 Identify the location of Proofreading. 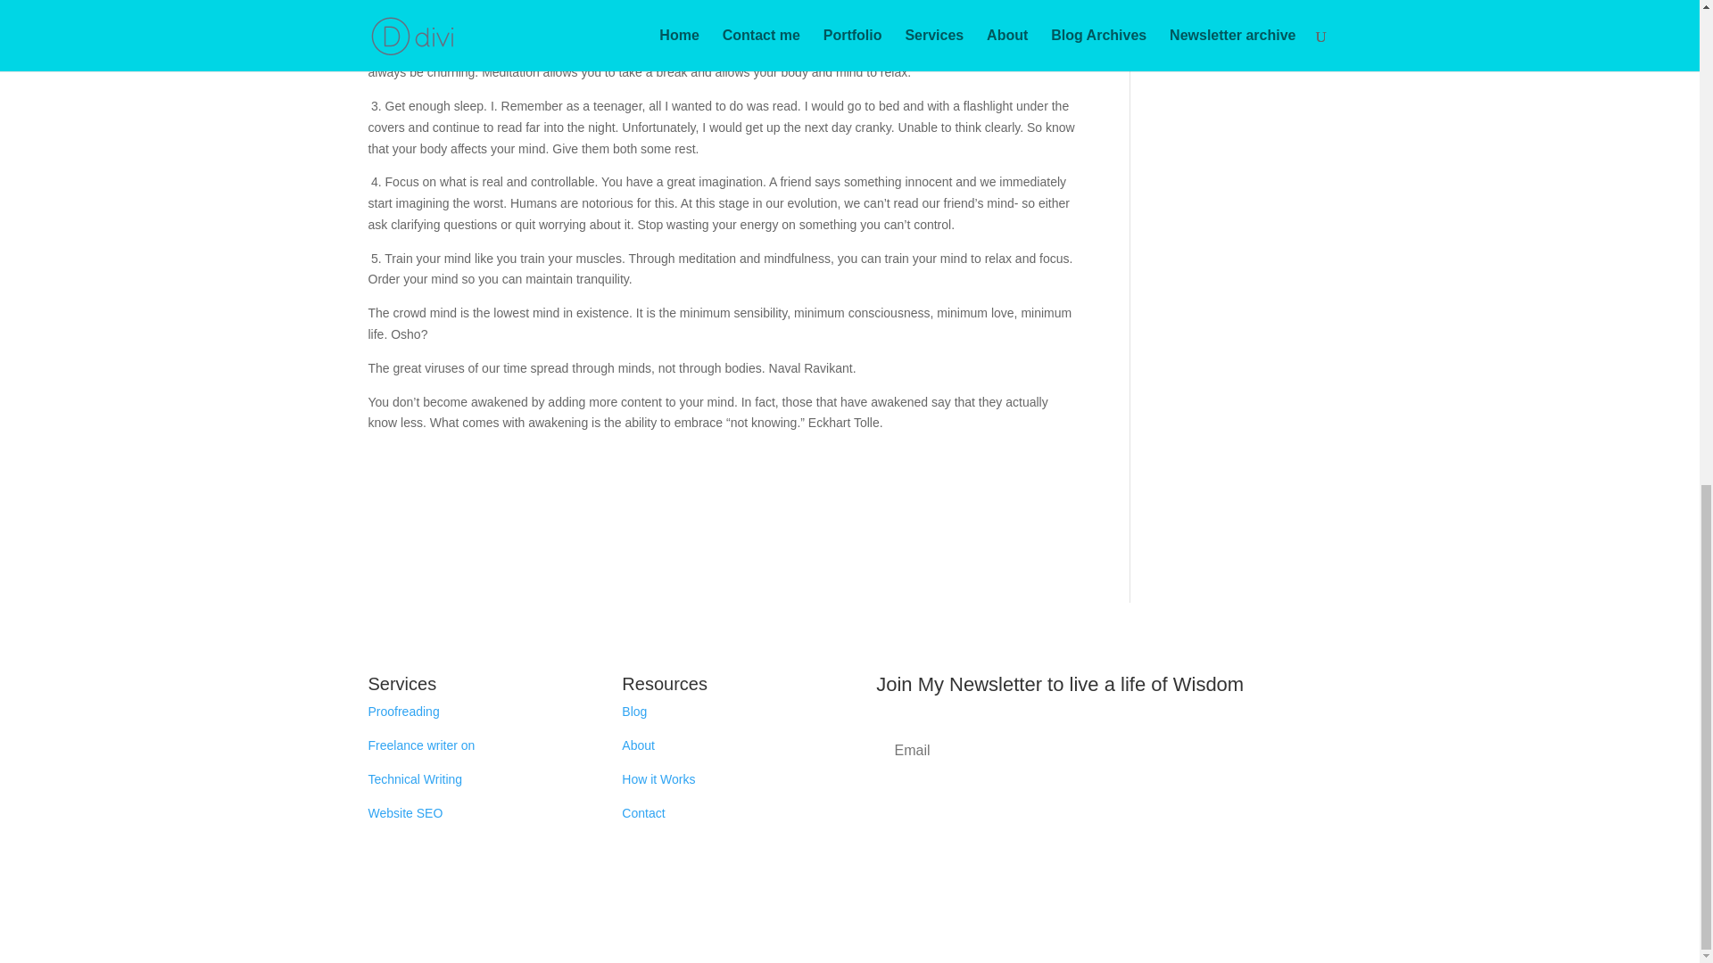
(403, 711).